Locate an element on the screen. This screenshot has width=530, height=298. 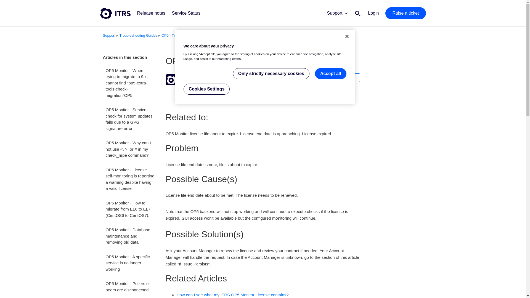
Raise a ticket is located at coordinates (405, 13).